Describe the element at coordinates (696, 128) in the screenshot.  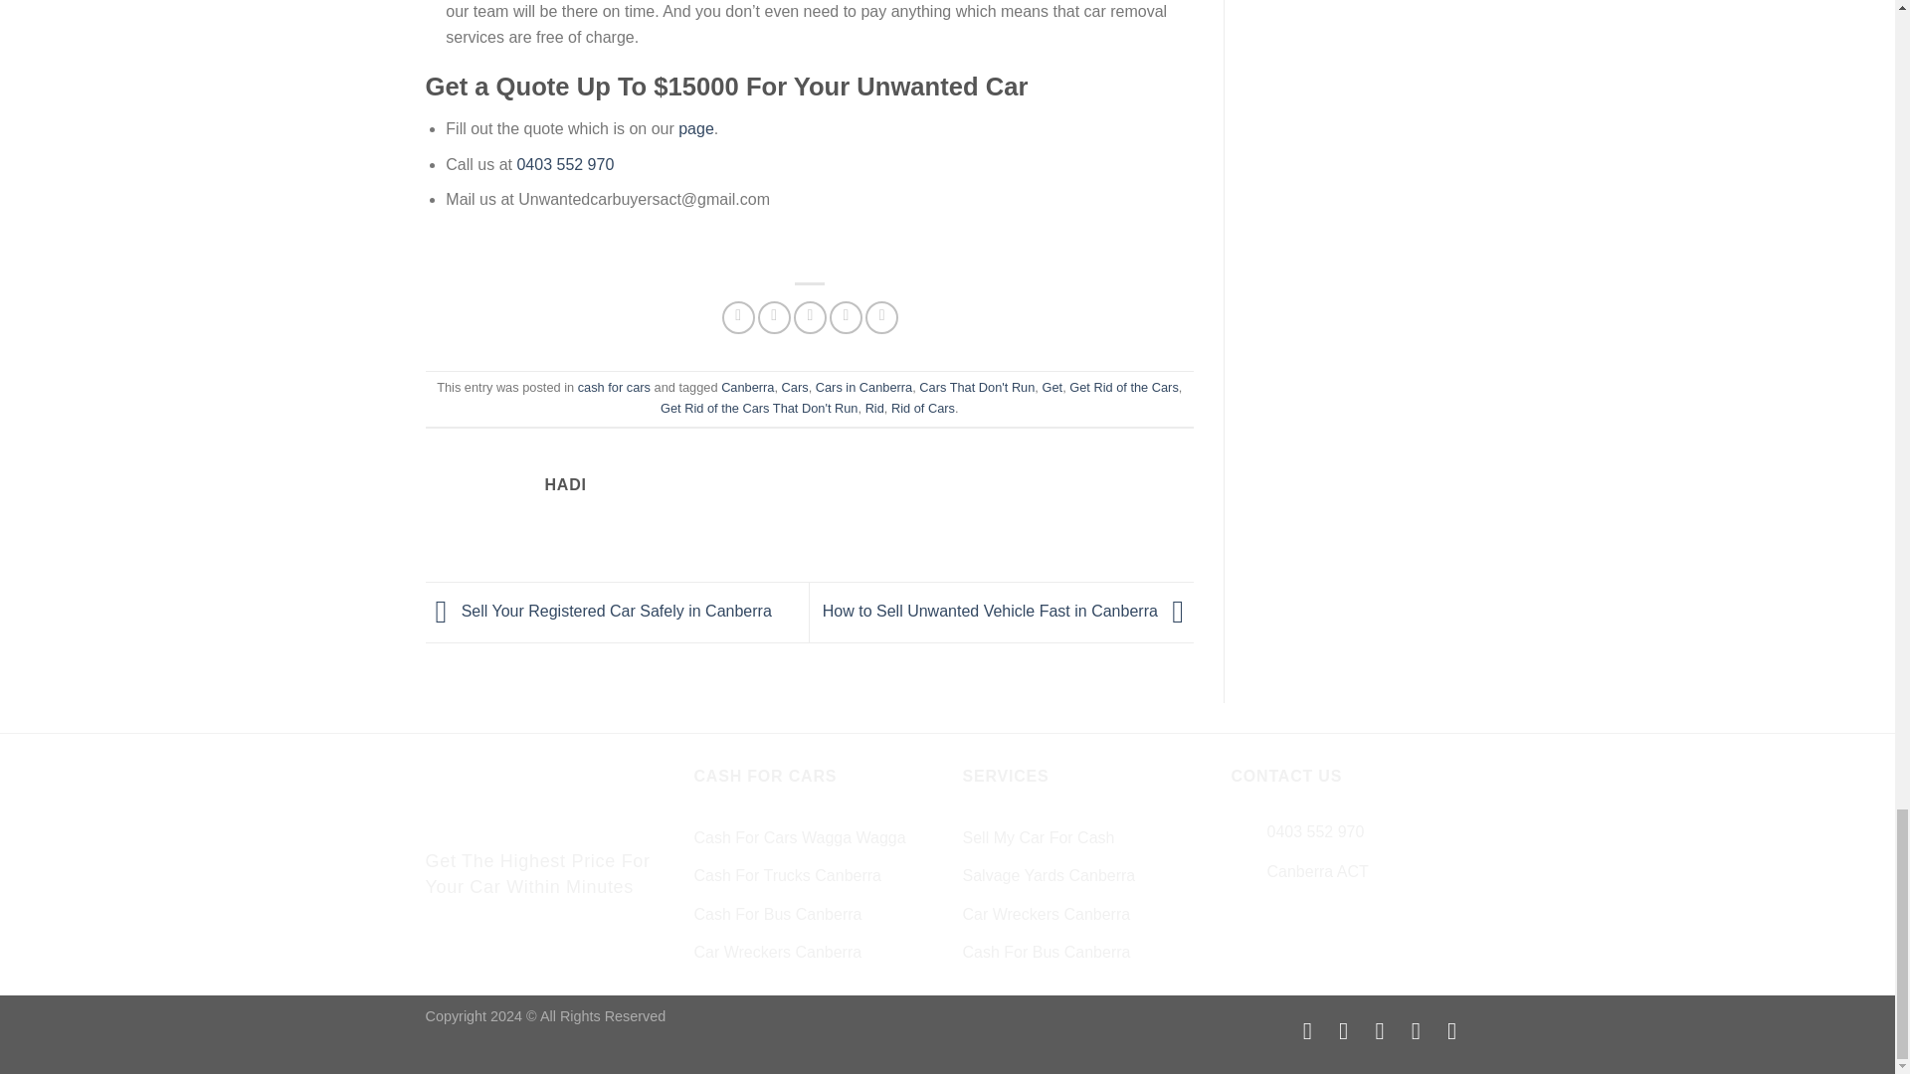
I see `page` at that location.